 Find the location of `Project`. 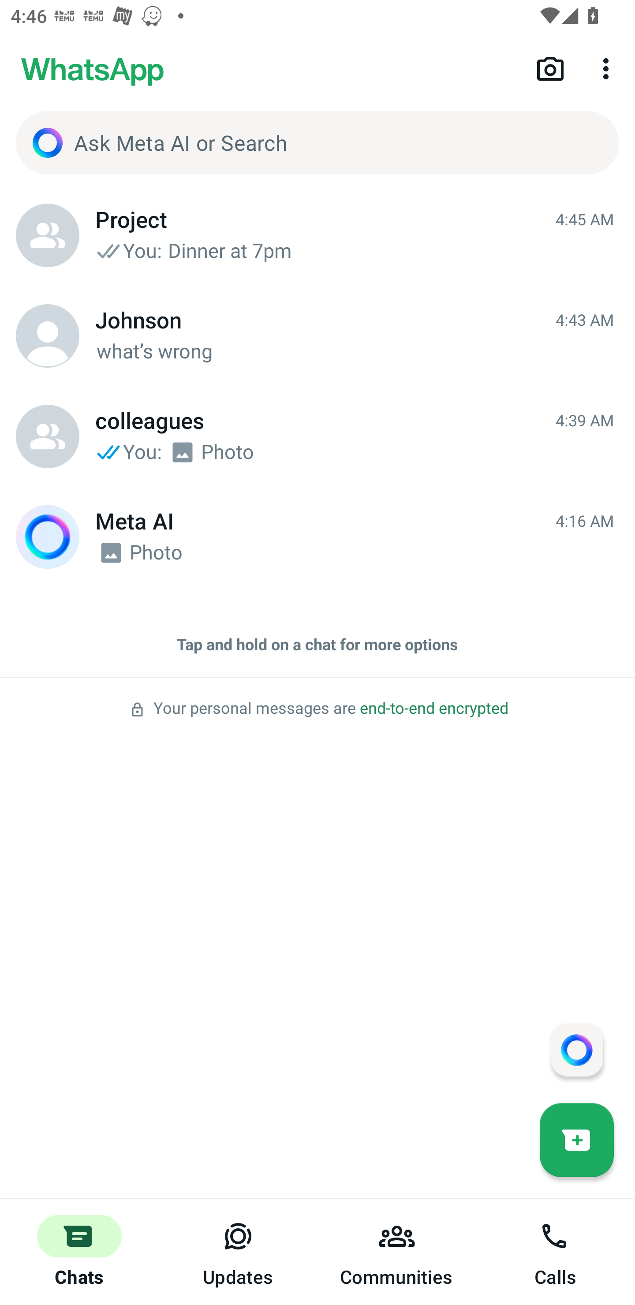

Project is located at coordinates (48, 235).